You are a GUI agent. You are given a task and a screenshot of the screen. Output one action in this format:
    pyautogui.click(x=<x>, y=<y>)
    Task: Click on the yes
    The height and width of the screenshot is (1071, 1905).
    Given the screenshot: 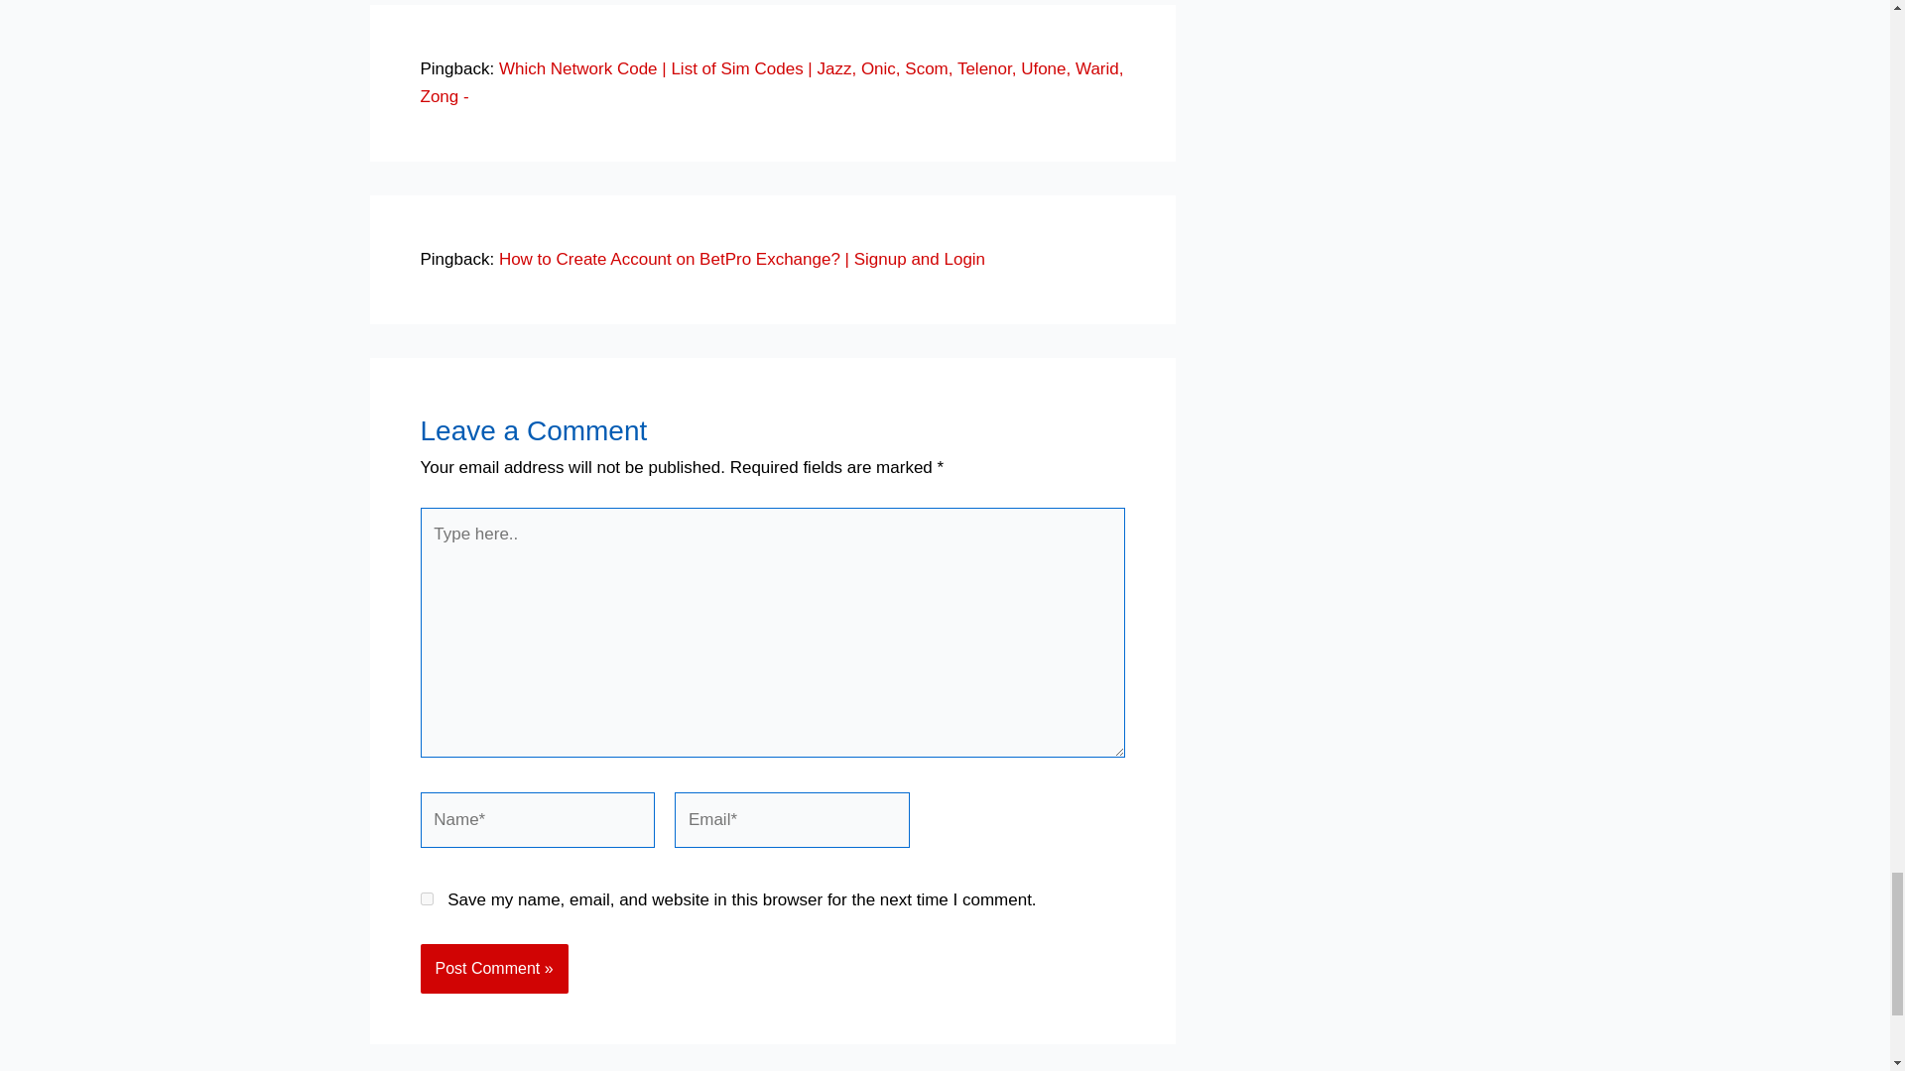 What is the action you would take?
    pyautogui.click(x=427, y=898)
    